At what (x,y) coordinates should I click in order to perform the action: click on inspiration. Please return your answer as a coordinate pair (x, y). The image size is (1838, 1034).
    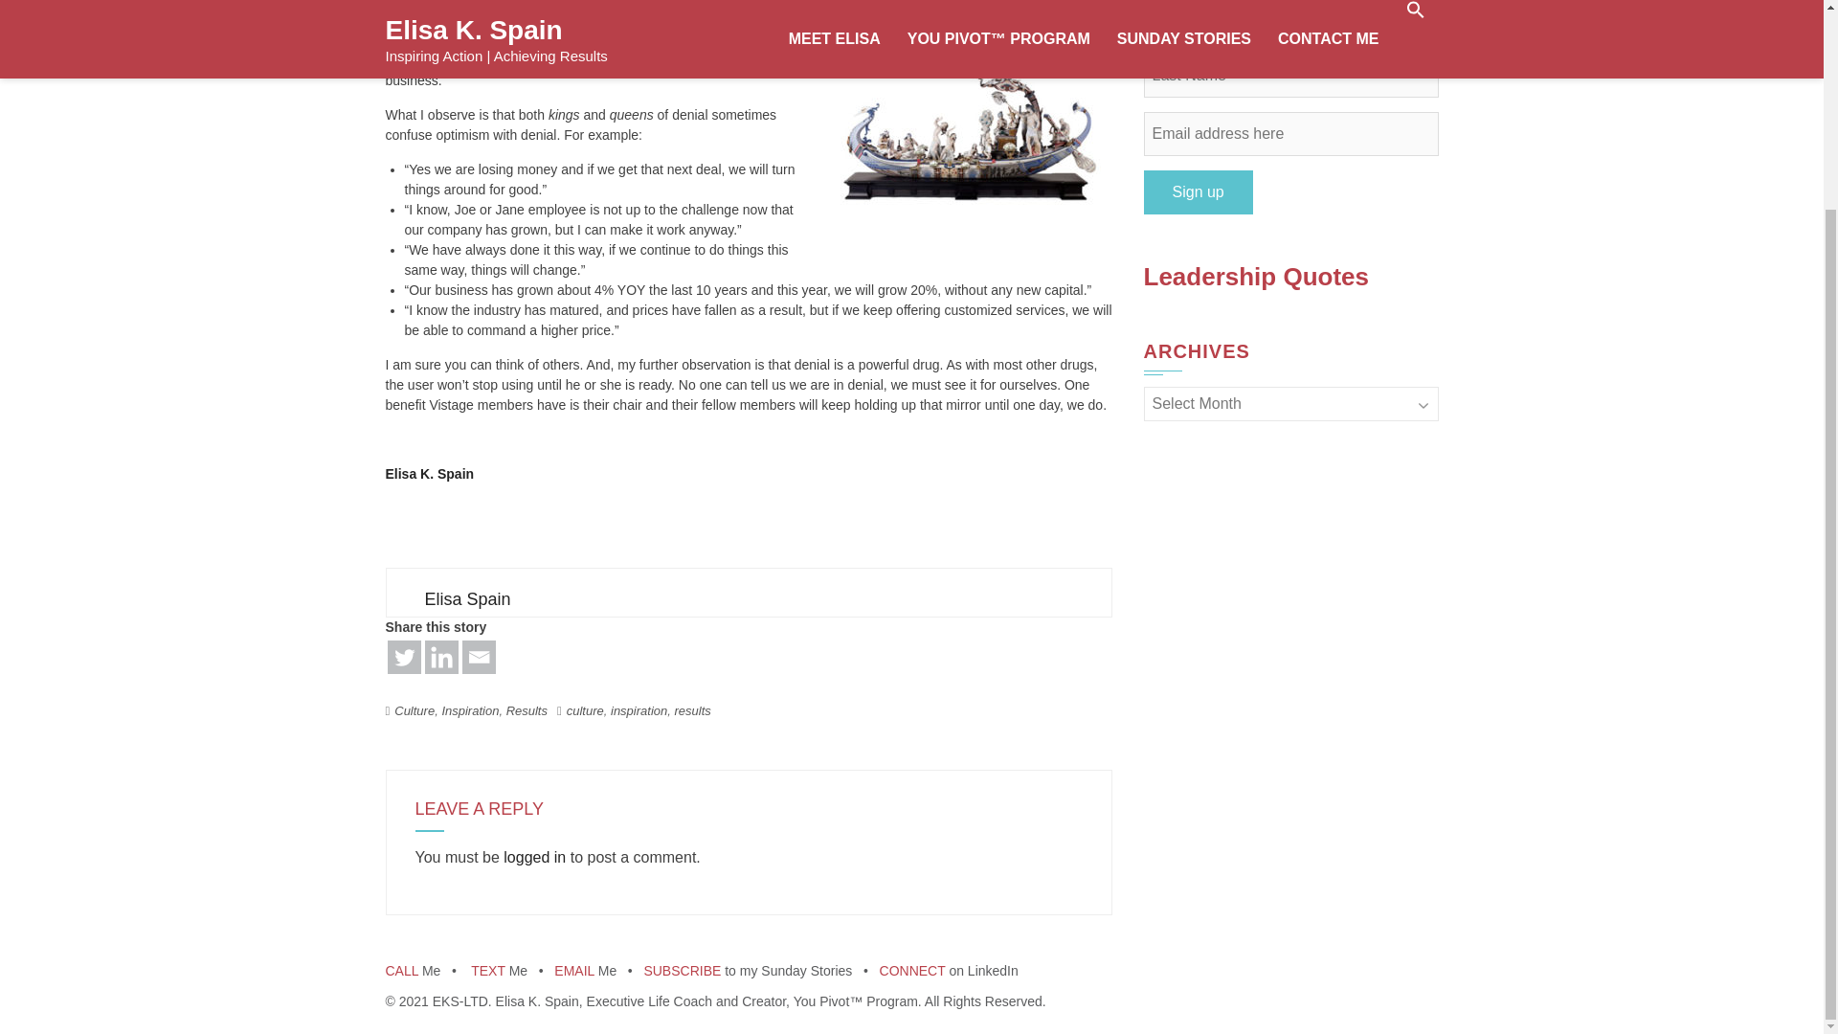
    Looking at the image, I should click on (638, 710).